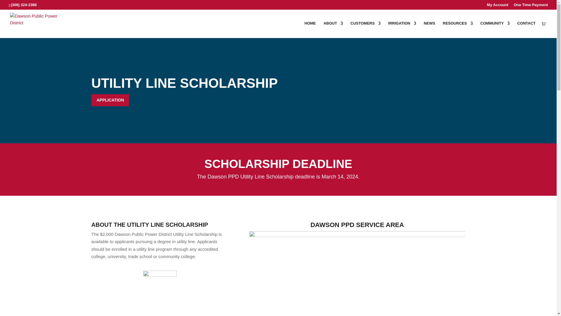 The height and width of the screenshot is (316, 561). Describe the element at coordinates (366, 30) in the screenshot. I see `CUSTOMERS` at that location.